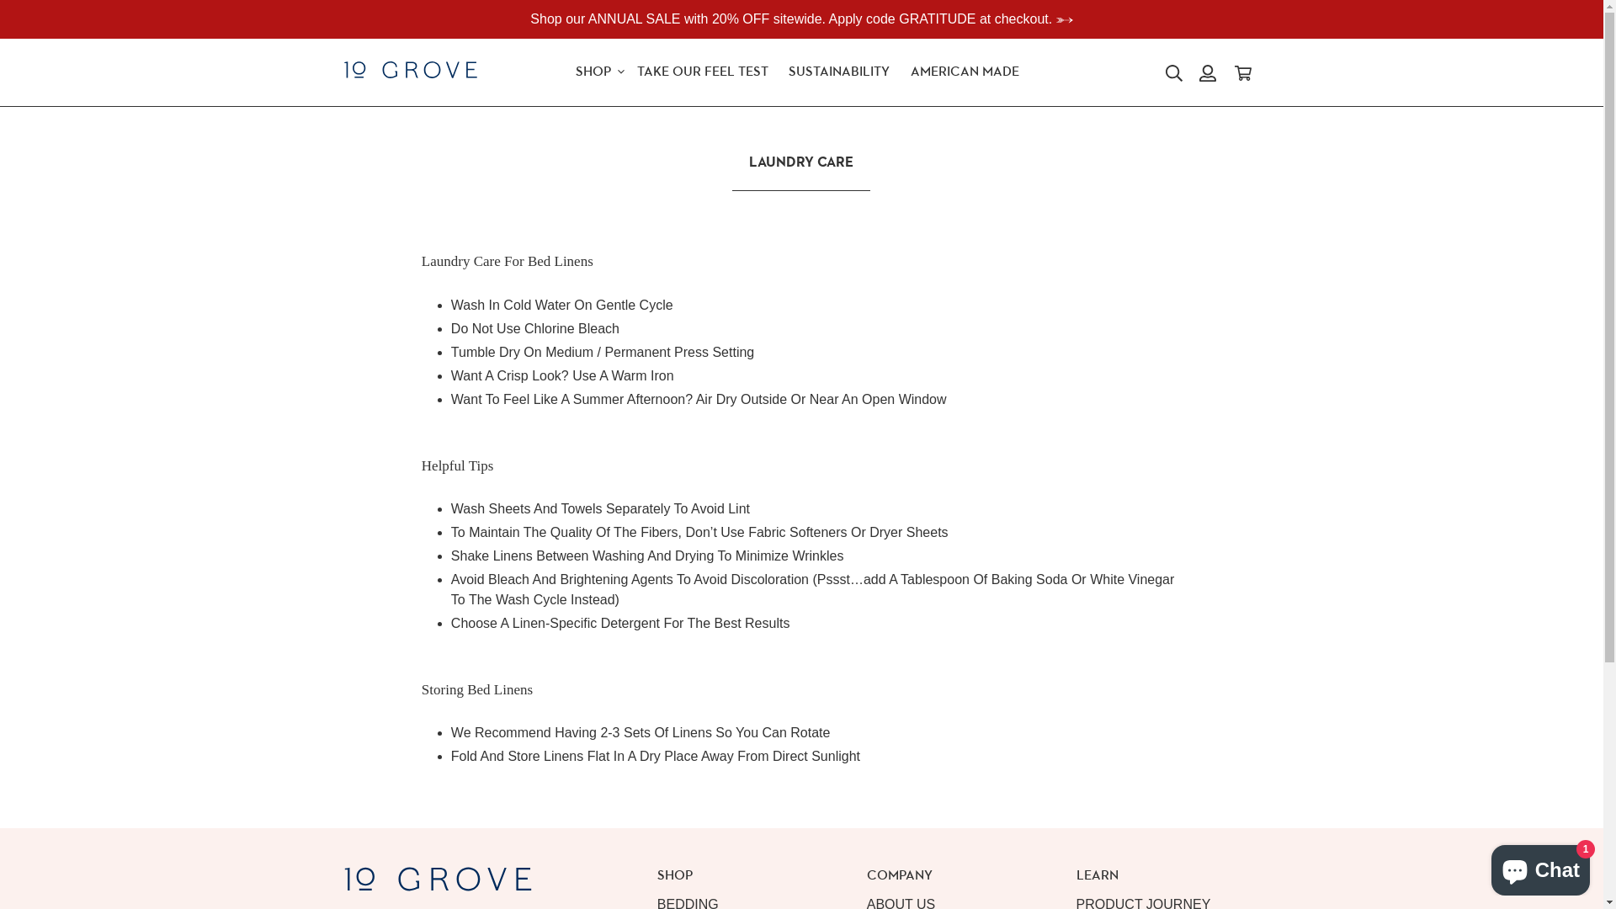  What do you see at coordinates (1175, 72) in the screenshot?
I see `Search` at bounding box center [1175, 72].